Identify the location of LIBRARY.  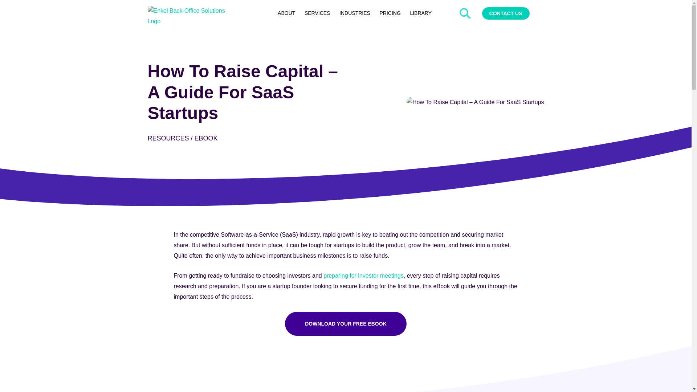
(421, 13).